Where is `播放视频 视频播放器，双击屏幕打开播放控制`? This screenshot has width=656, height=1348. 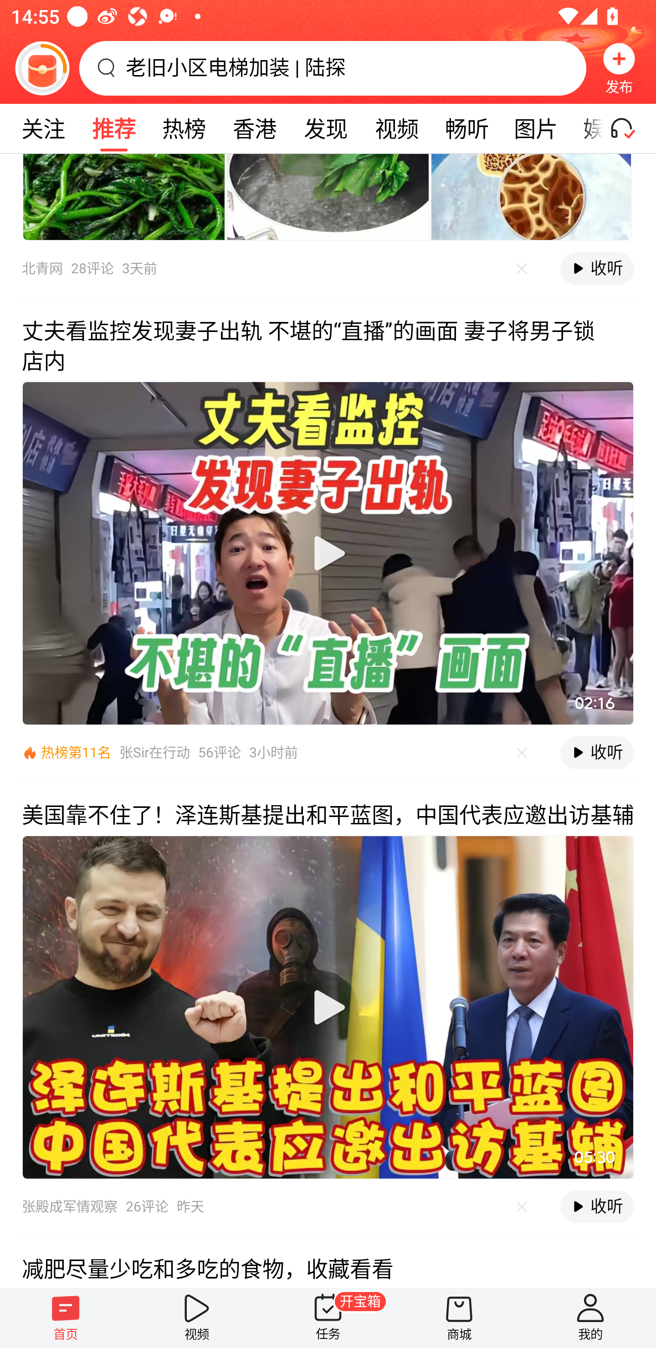
播放视频 视频播放器，双击屏幕打开播放控制 is located at coordinates (328, 553).